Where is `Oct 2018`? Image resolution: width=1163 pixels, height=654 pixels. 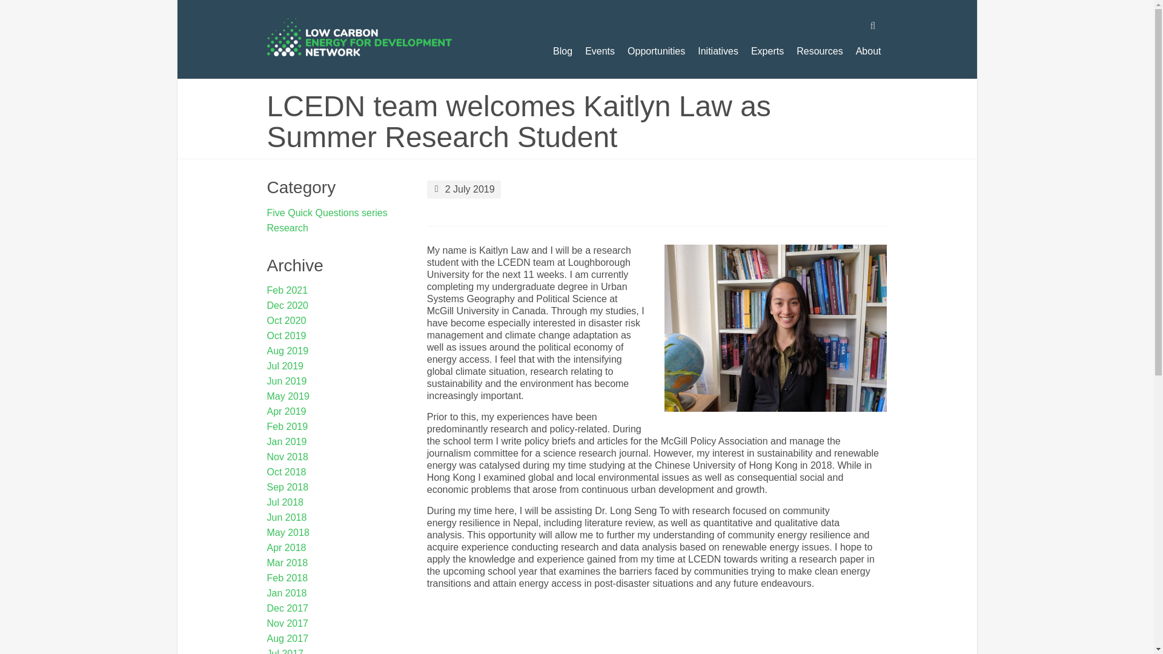
Oct 2018 is located at coordinates (287, 472).